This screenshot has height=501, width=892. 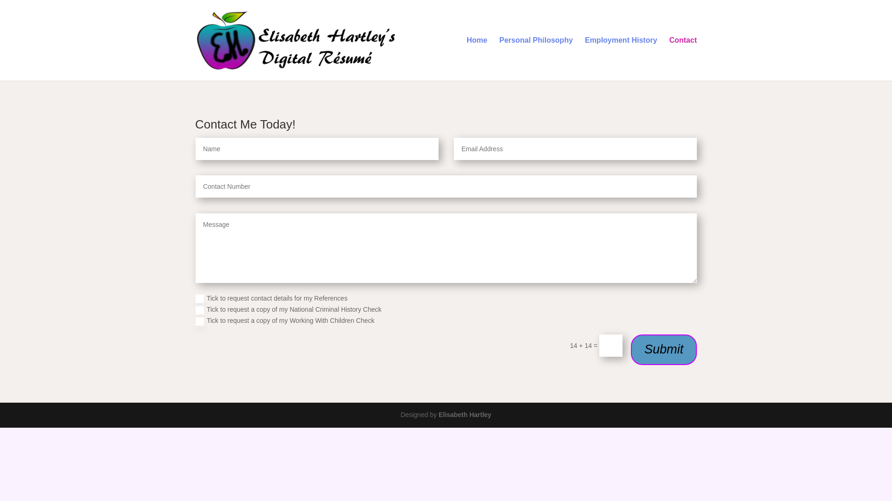 What do you see at coordinates (465, 415) in the screenshot?
I see `Elisabeth Hartley` at bounding box center [465, 415].